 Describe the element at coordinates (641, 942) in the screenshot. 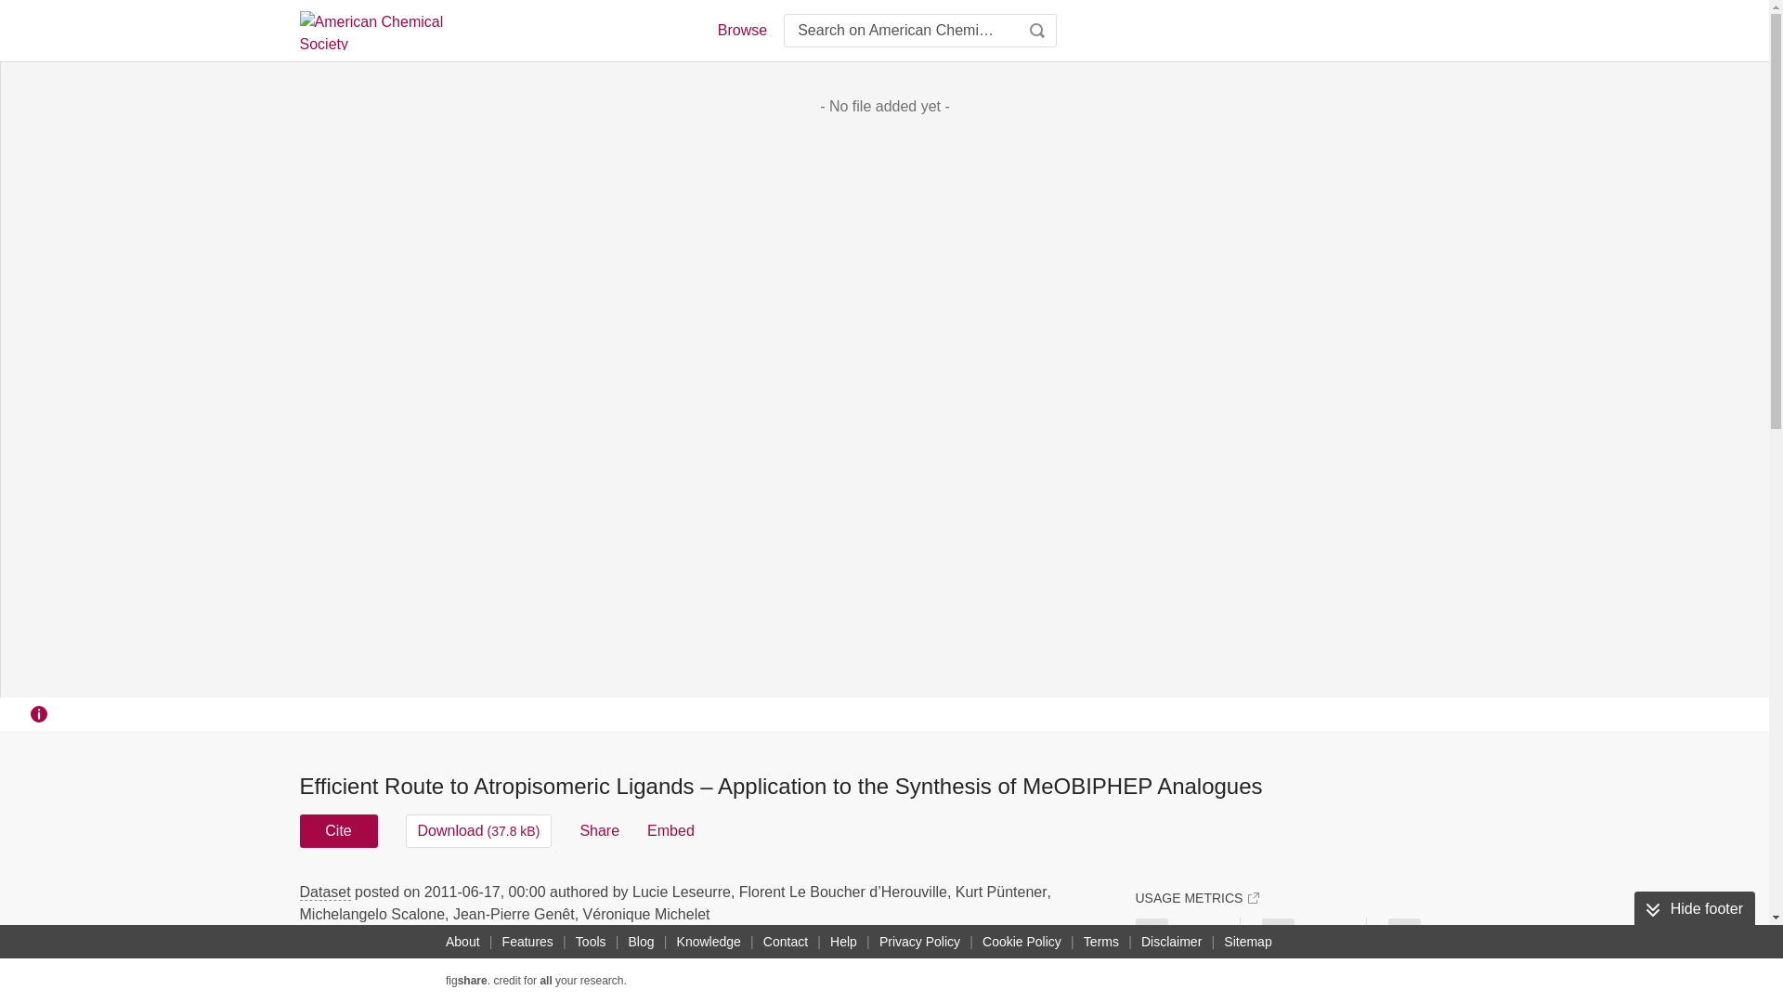

I see `Blog` at that location.